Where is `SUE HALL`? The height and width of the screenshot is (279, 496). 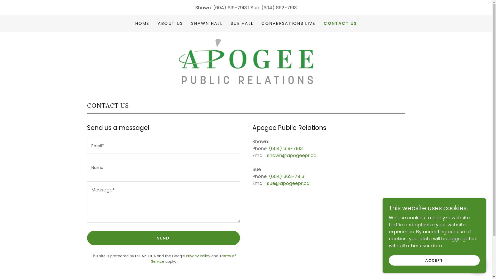 SUE HALL is located at coordinates (242, 24).